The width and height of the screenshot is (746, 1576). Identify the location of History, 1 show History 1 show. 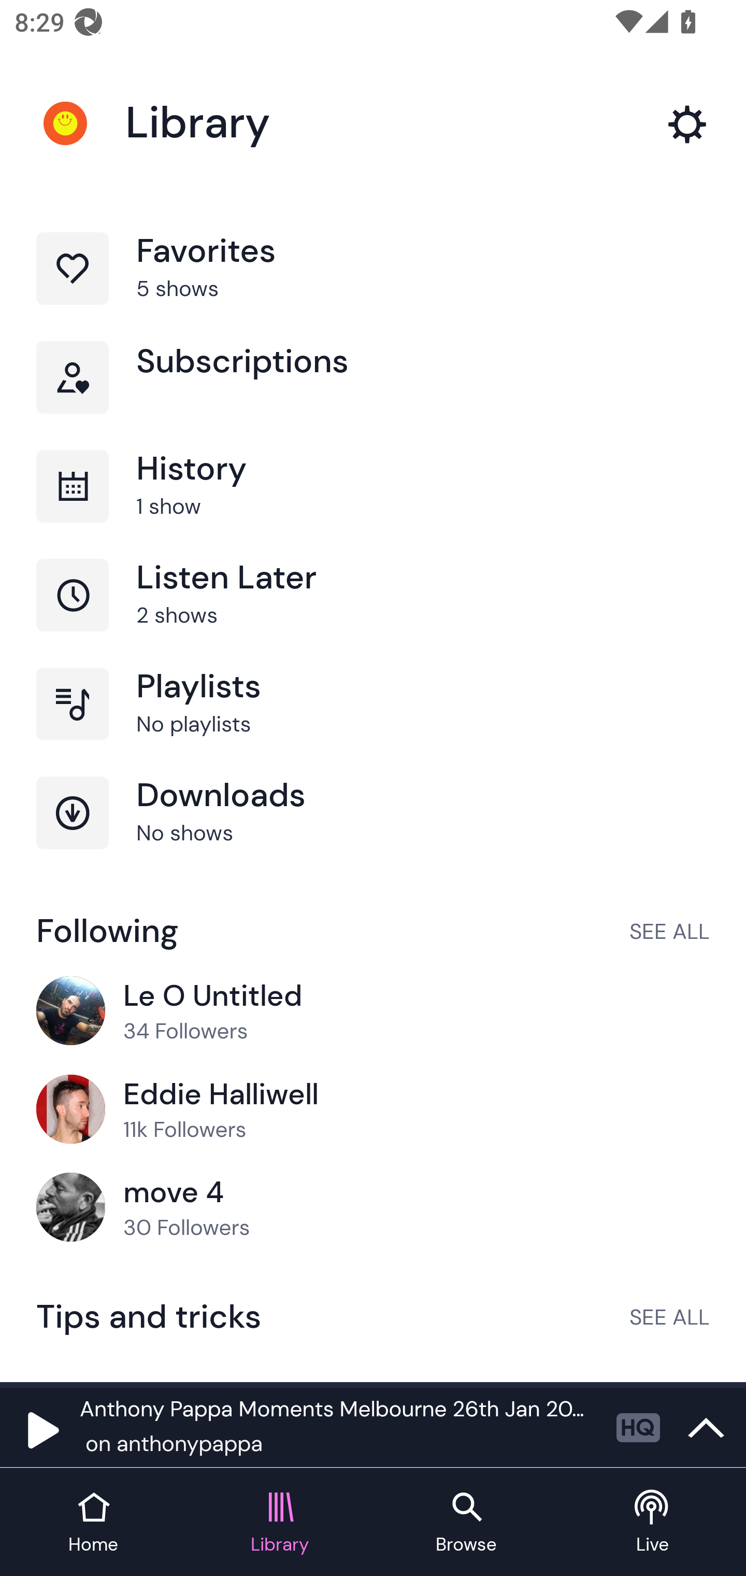
(373, 505).